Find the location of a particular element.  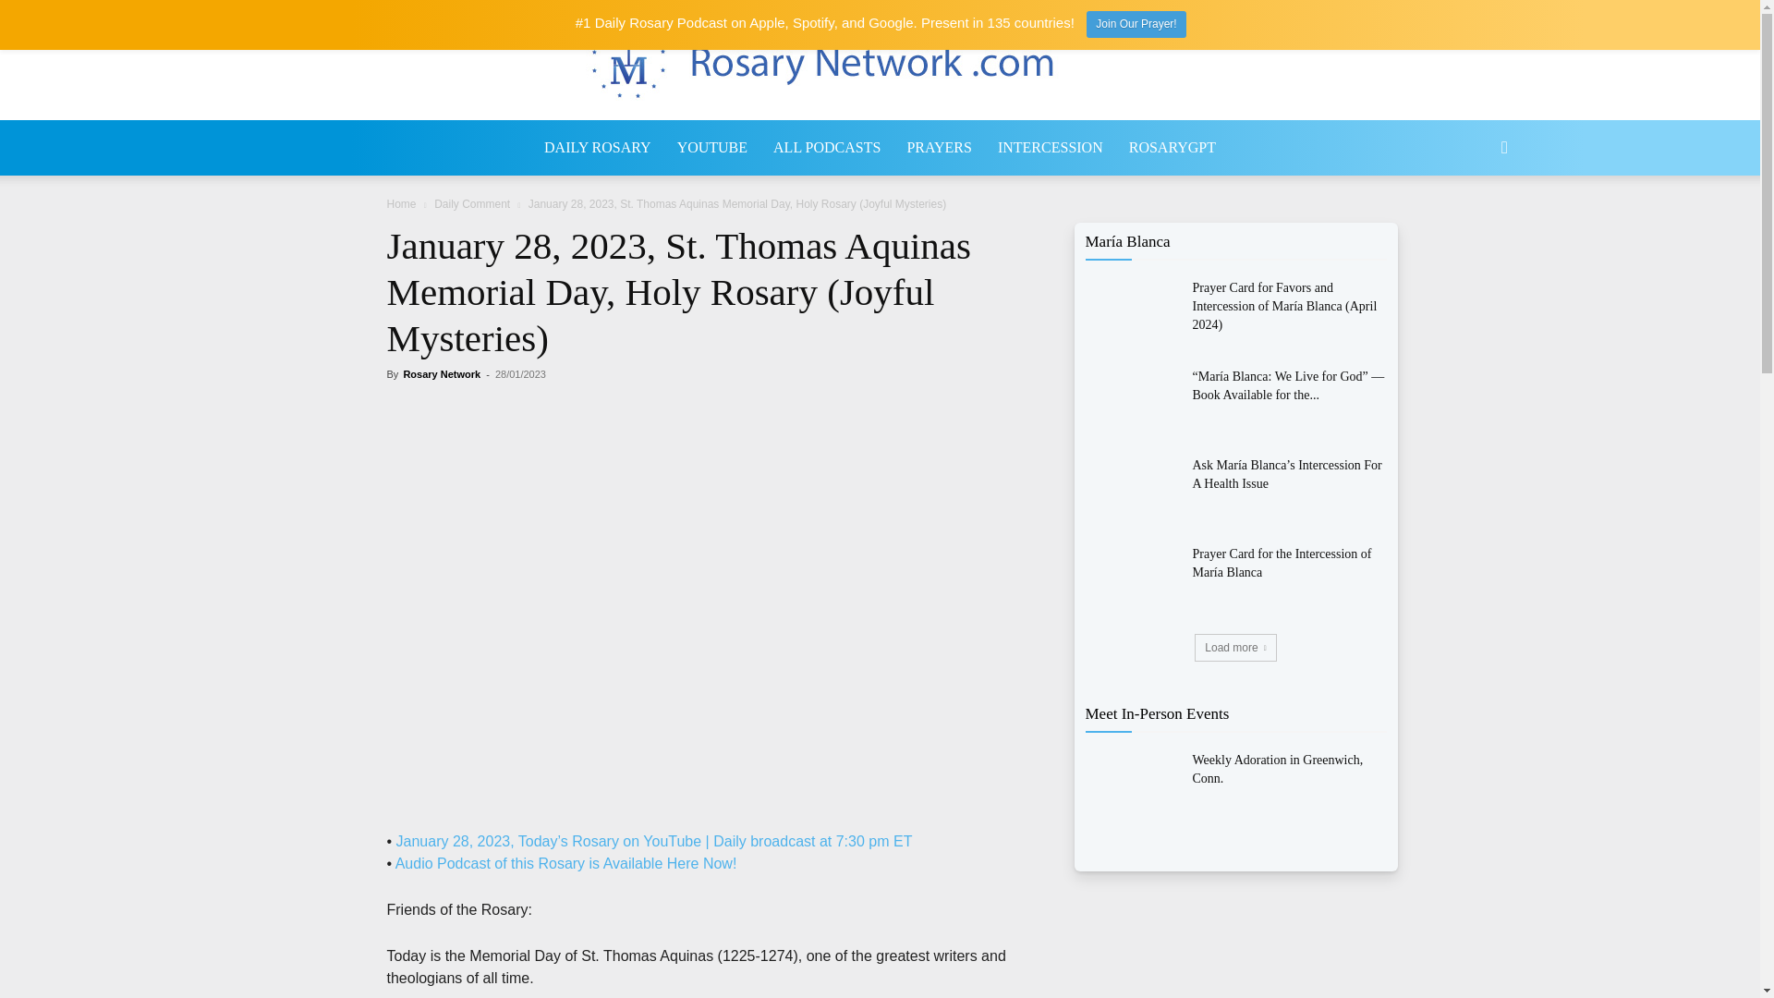

Home is located at coordinates (401, 203).